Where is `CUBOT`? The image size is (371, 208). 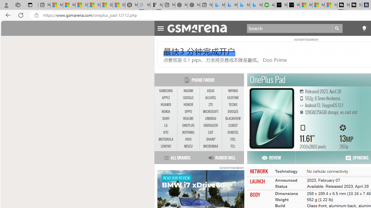
CUBOT is located at coordinates (233, 125).